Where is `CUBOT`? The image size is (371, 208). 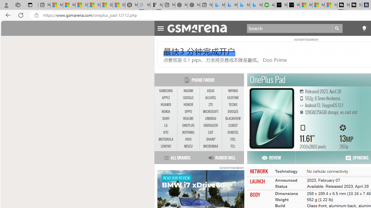
CUBOT is located at coordinates (233, 125).